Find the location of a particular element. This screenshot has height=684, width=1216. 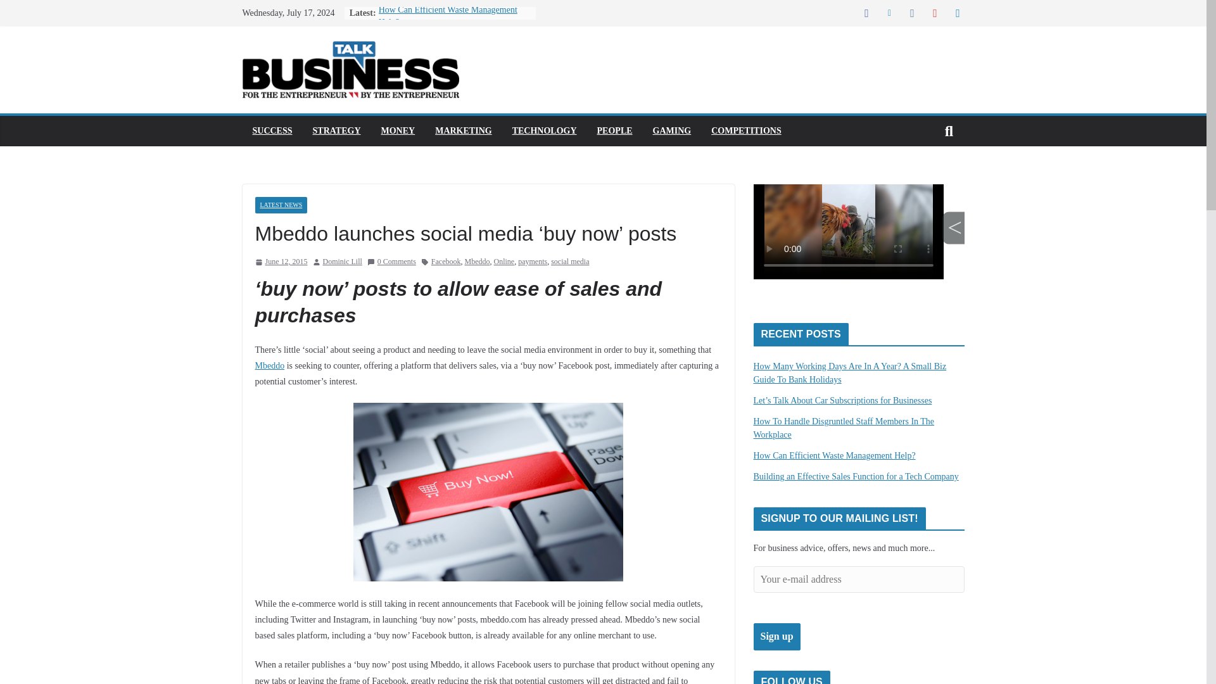

How To Handle Disgruntled Staff Members In The Workplace is located at coordinates (844, 428).